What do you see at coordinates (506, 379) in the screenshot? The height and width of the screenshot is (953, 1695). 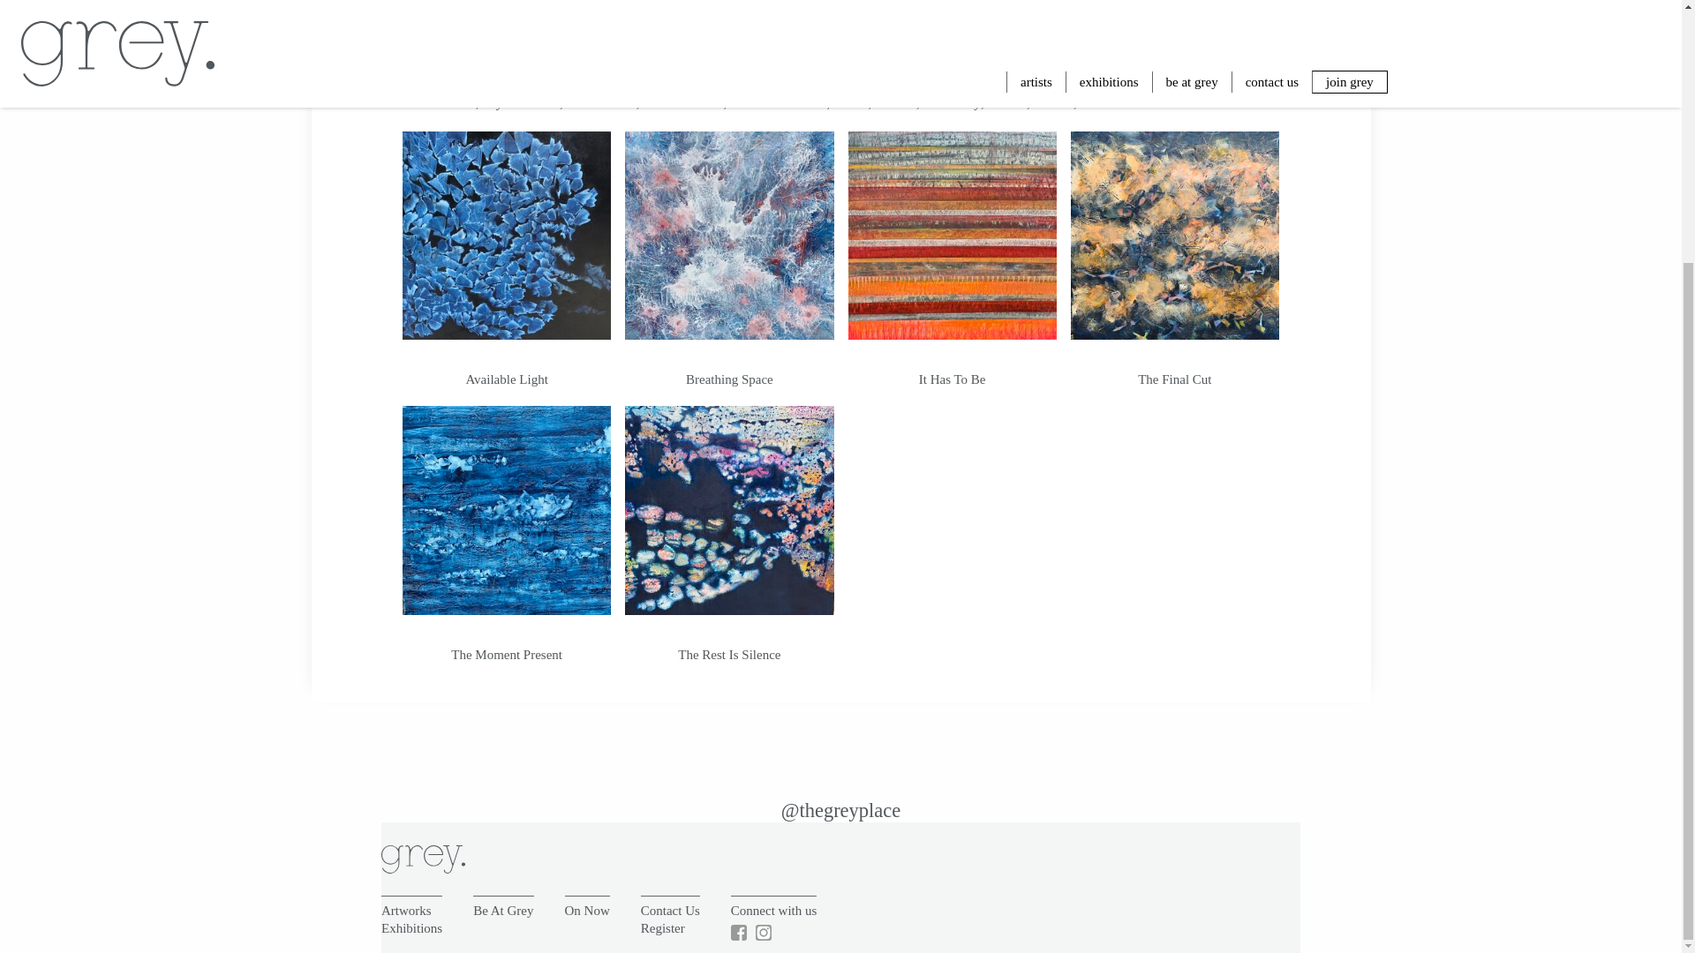 I see `Available Light` at bounding box center [506, 379].